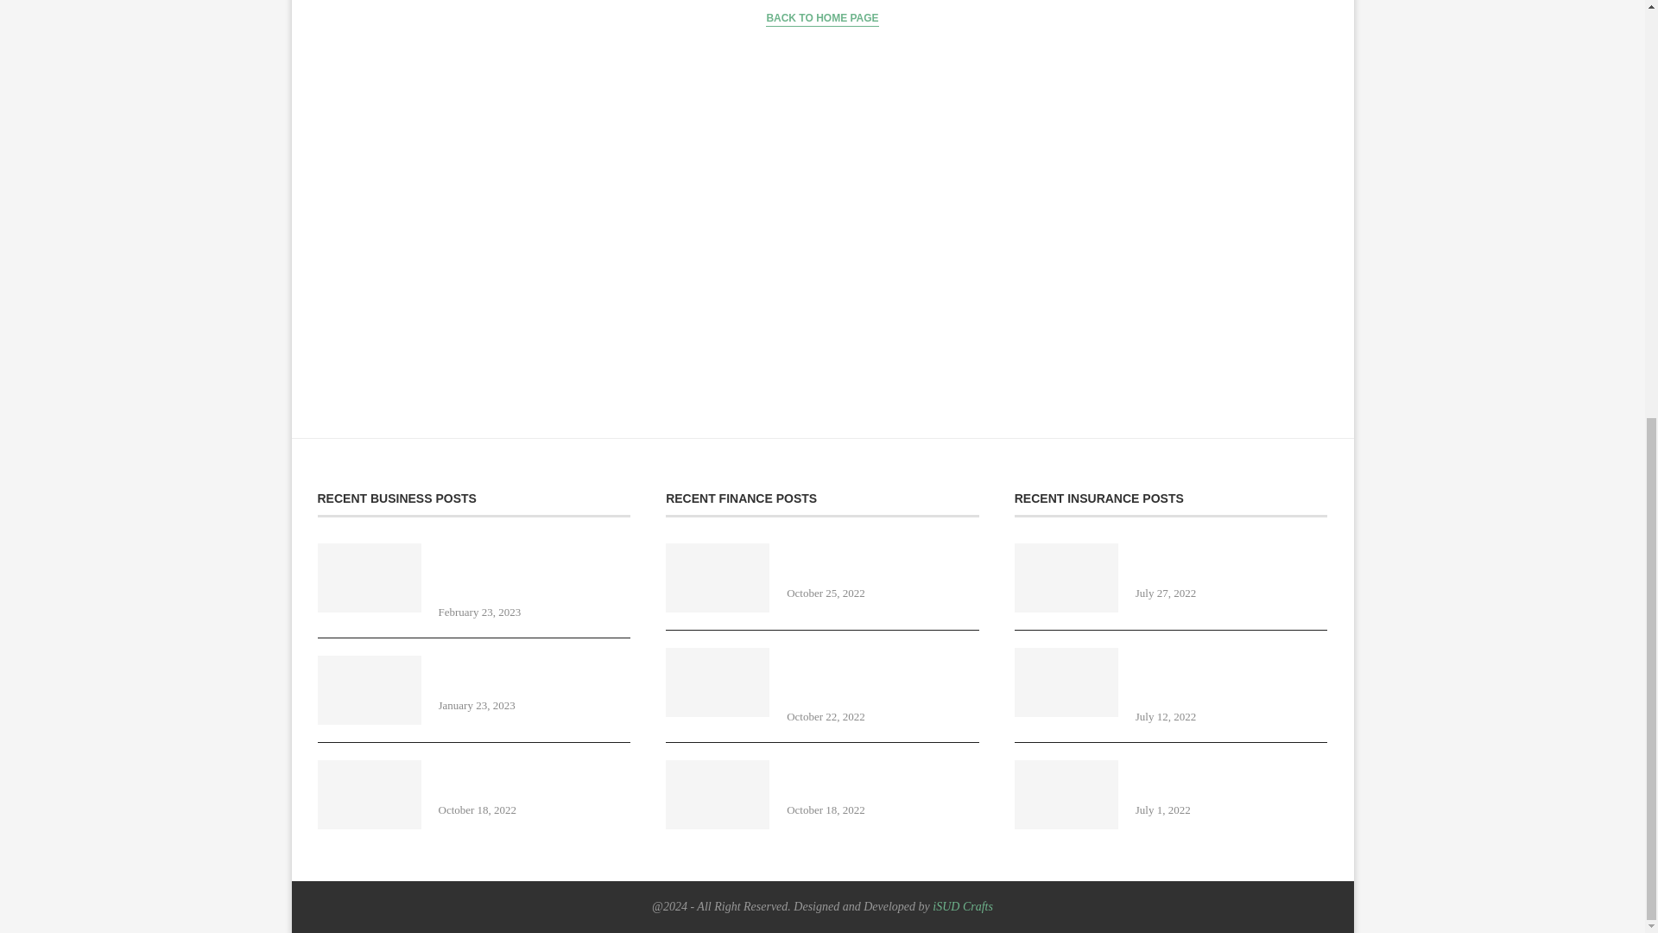 The height and width of the screenshot is (933, 1658). I want to click on iSUD Crafts, so click(962, 907).